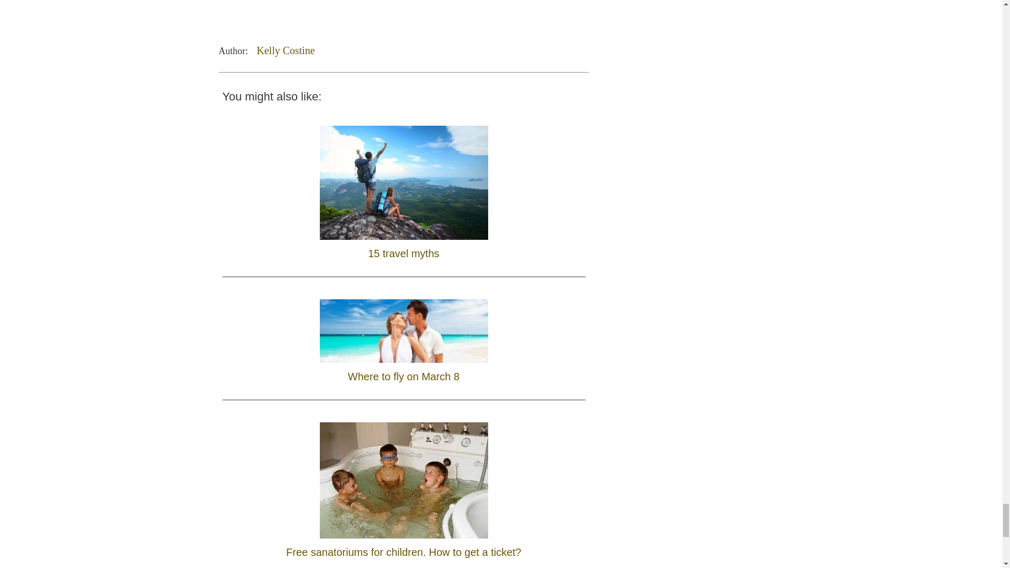  I want to click on Kelly Costine, so click(286, 50).